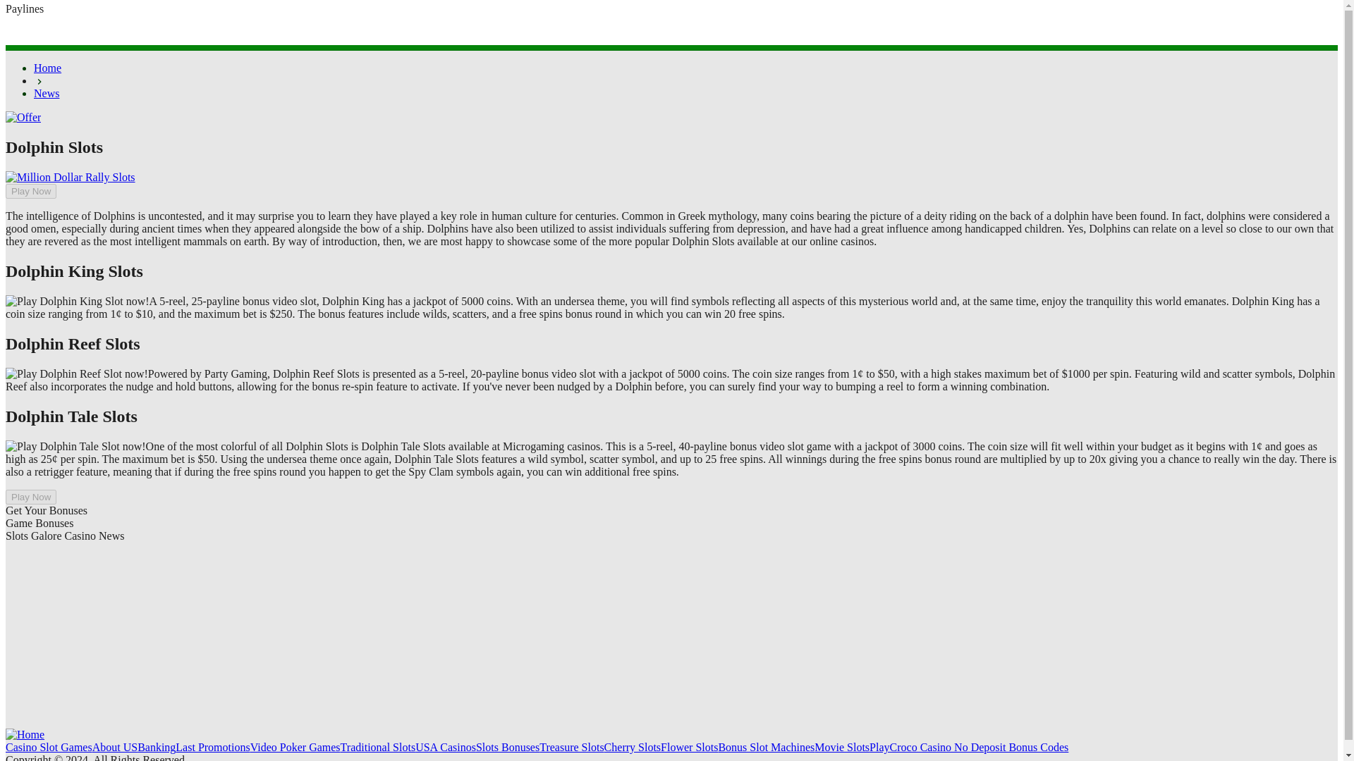  What do you see at coordinates (37, 14) in the screenshot?
I see `Paylines` at bounding box center [37, 14].